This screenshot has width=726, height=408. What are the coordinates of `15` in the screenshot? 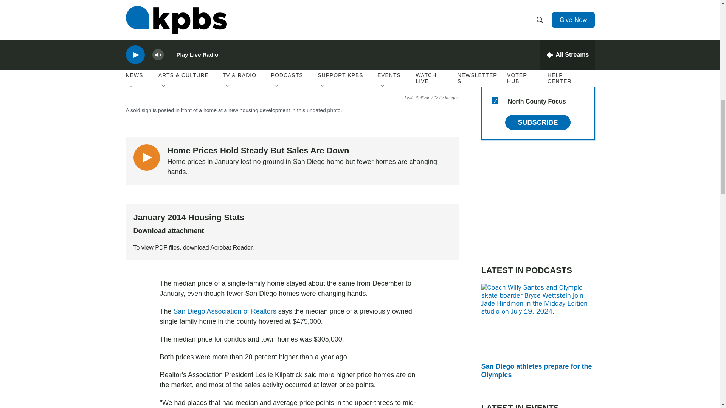 It's located at (495, 101).